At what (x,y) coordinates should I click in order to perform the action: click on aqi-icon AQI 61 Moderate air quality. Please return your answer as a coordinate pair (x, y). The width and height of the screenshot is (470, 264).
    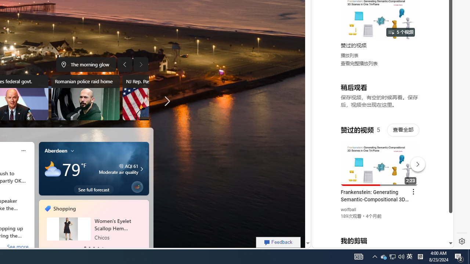
    Looking at the image, I should click on (118, 169).